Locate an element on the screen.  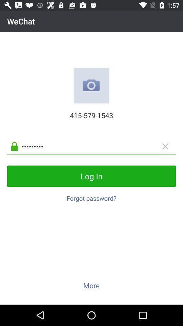
jump until the log in button is located at coordinates (91, 176).